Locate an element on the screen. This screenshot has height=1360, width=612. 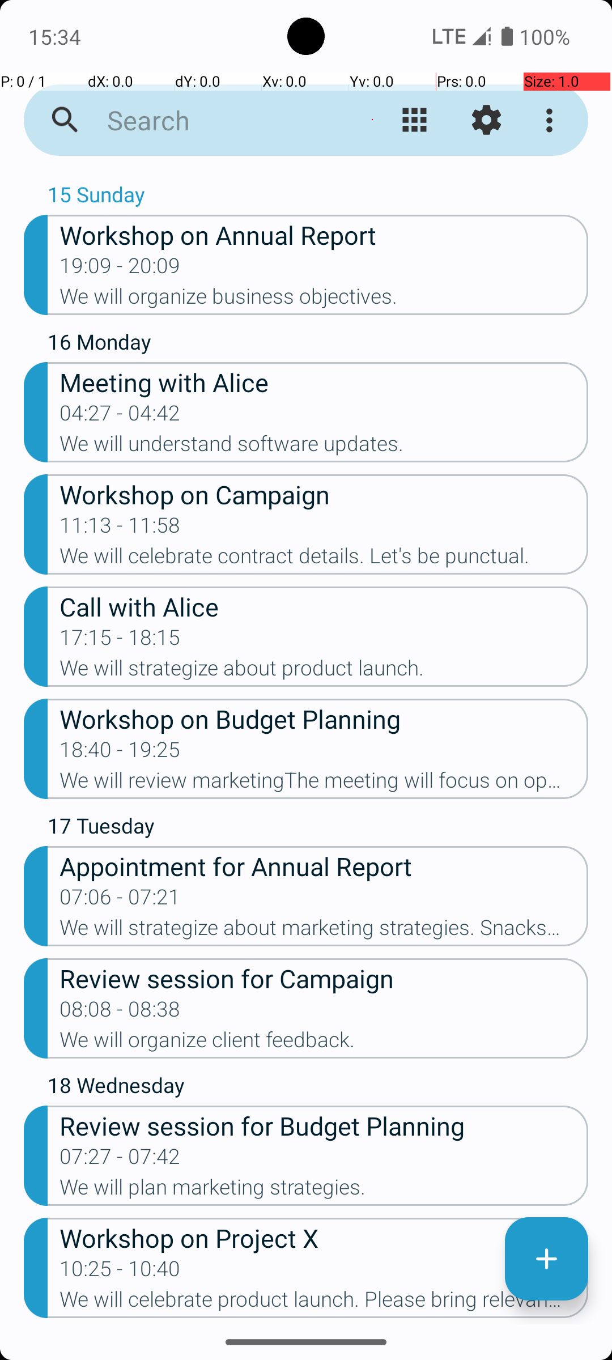
We will celebrate contract details. Let's be punctual. is located at coordinates (324, 559).